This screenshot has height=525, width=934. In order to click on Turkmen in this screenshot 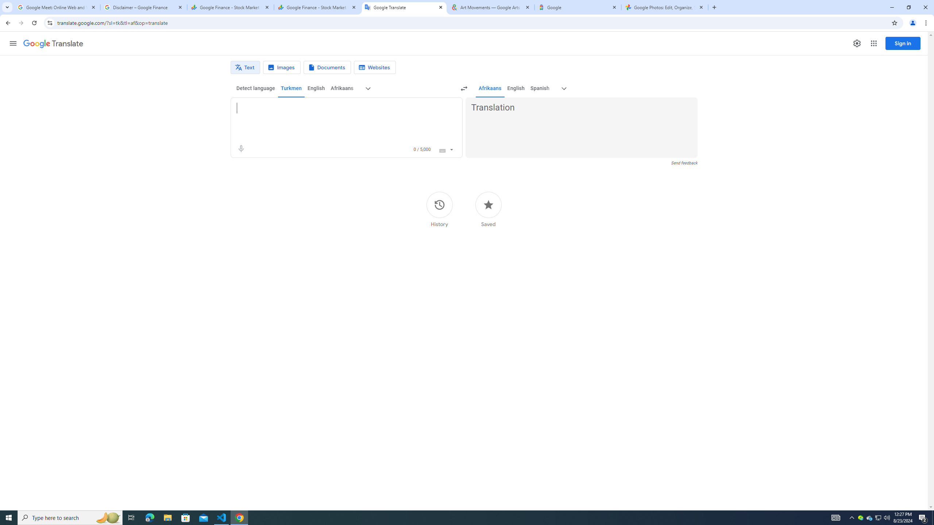, I will do `click(291, 88)`.